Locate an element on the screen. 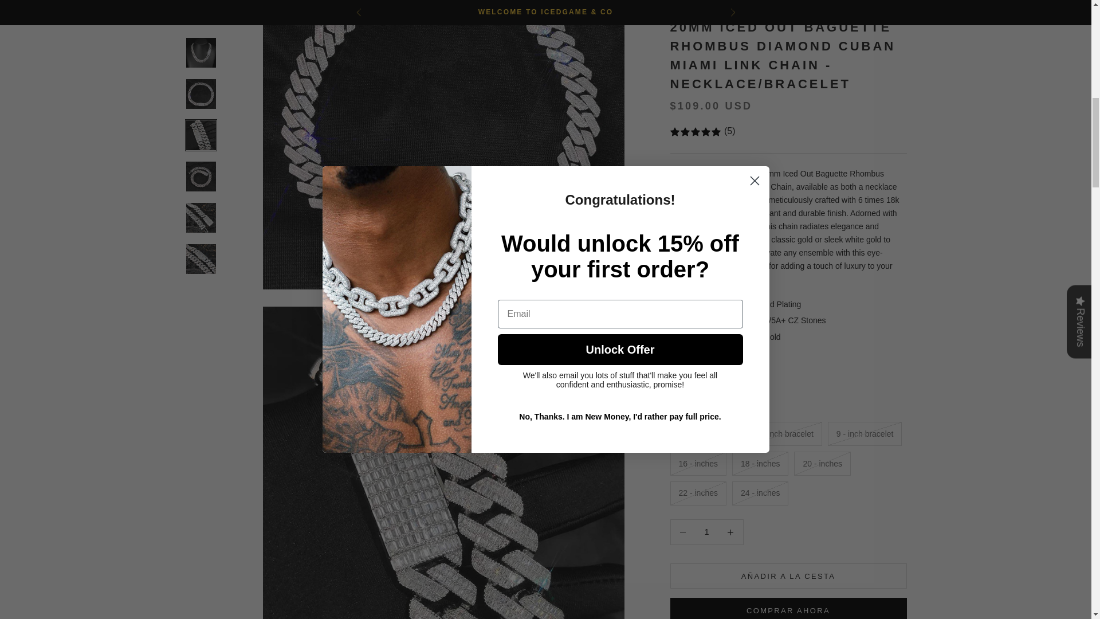 Image resolution: width=1100 pixels, height=619 pixels. 1 is located at coordinates (706, 81).